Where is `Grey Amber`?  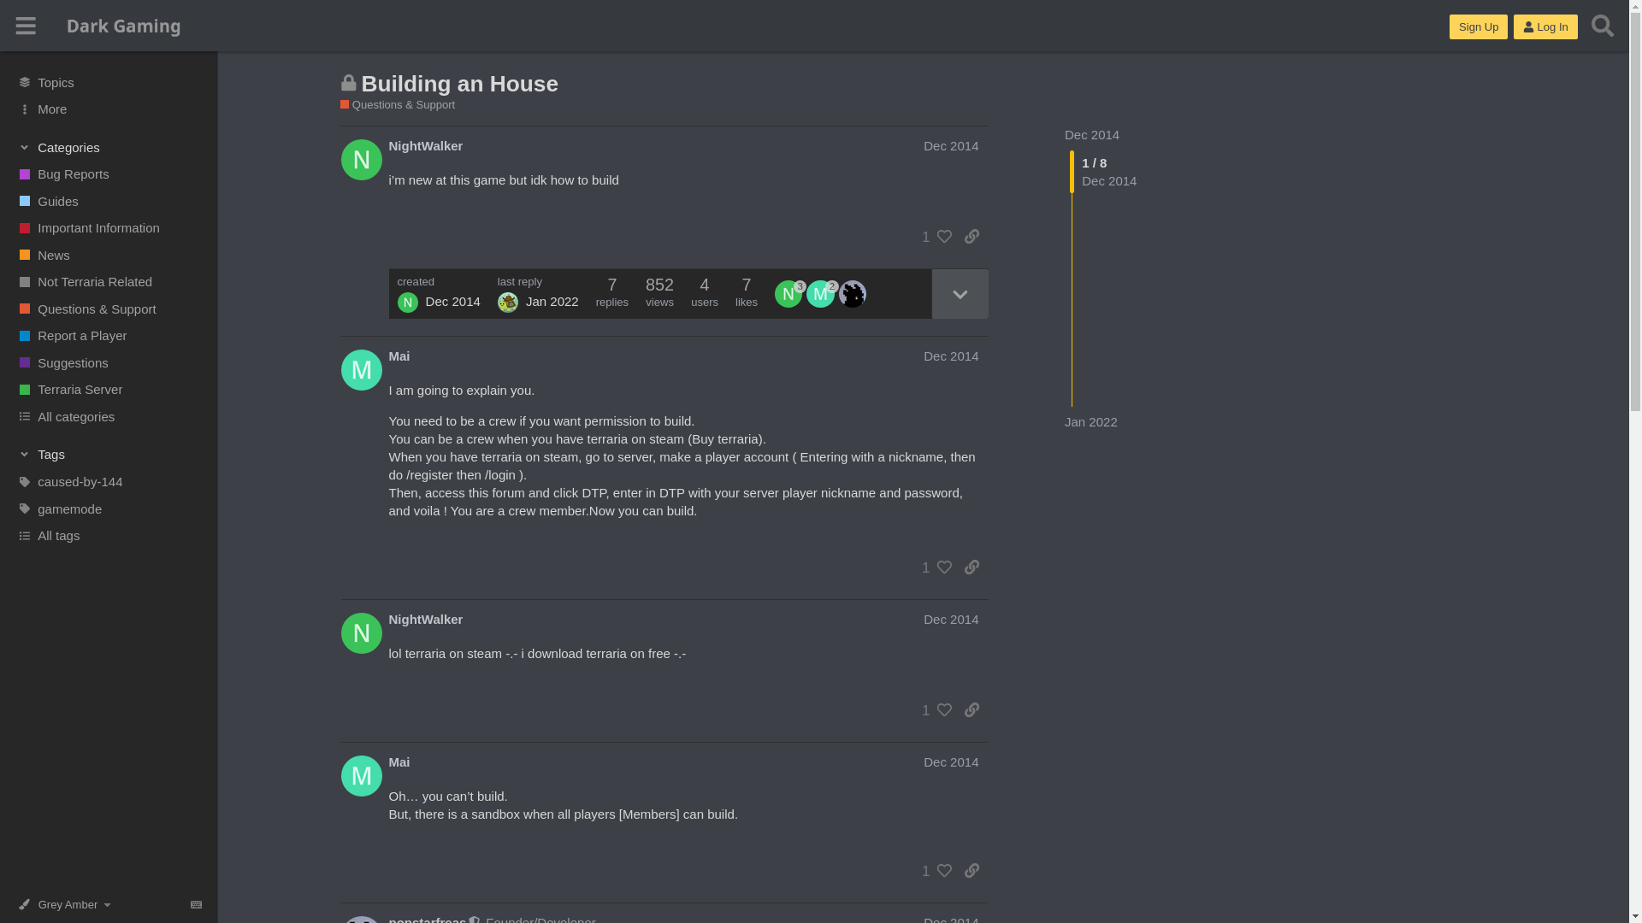
Grey Amber is located at coordinates (68, 904).